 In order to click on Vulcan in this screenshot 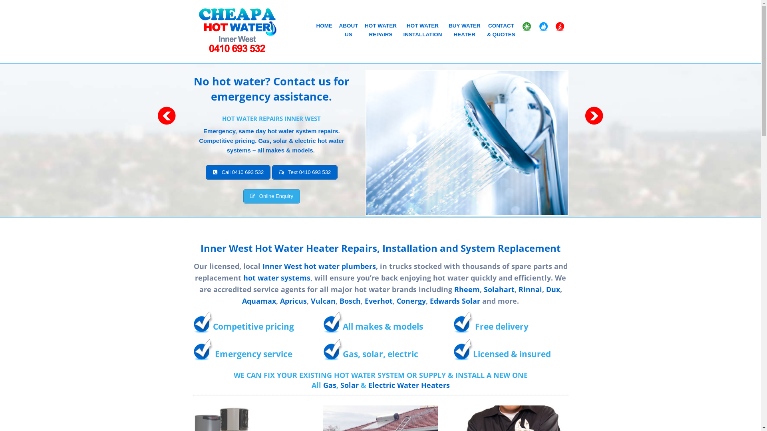, I will do `click(323, 301)`.